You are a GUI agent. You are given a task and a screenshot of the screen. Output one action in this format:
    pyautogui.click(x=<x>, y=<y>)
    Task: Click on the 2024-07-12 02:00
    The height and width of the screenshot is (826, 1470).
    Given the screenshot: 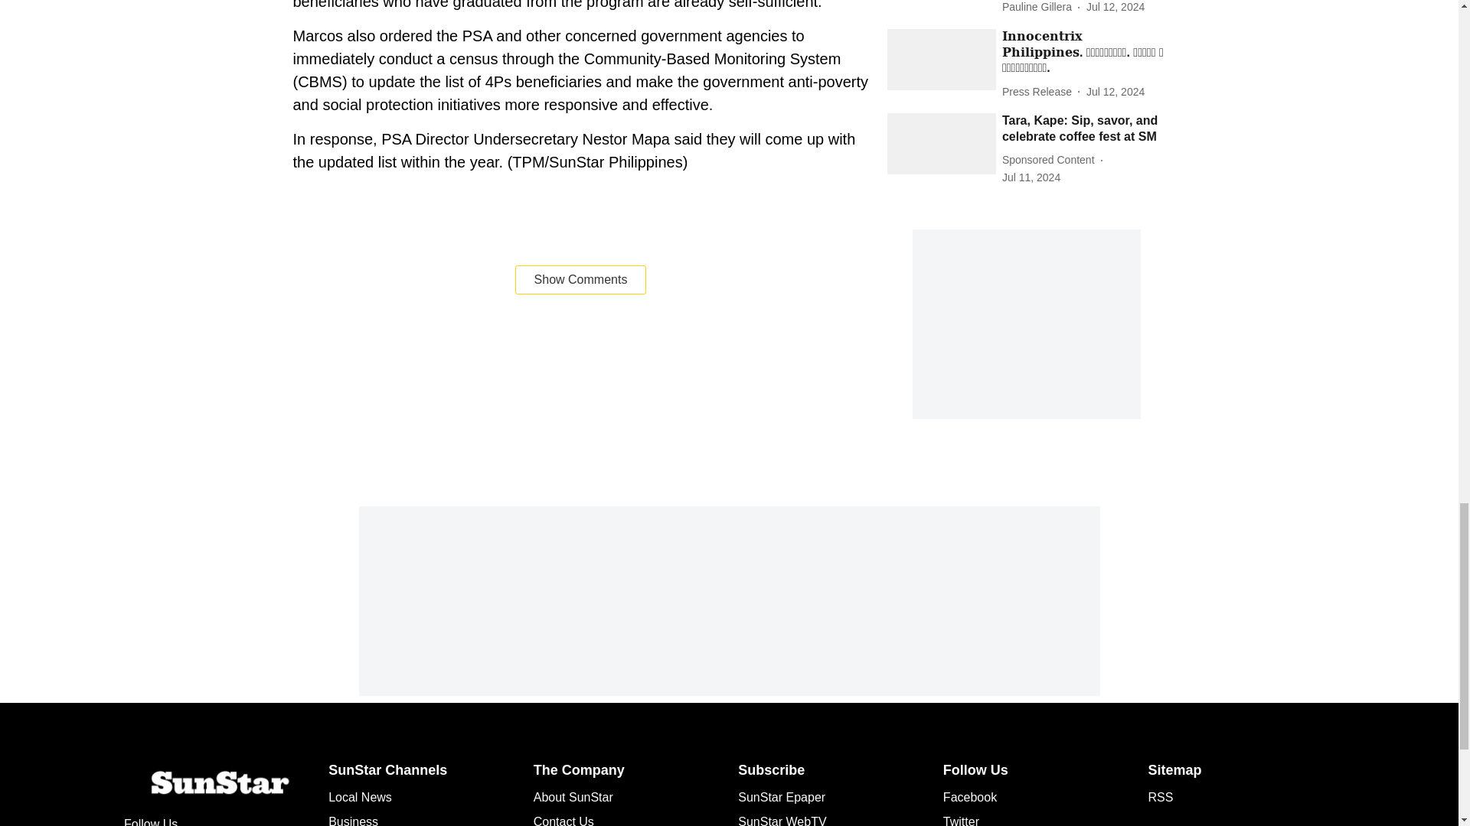 What is the action you would take?
    pyautogui.click(x=1115, y=92)
    